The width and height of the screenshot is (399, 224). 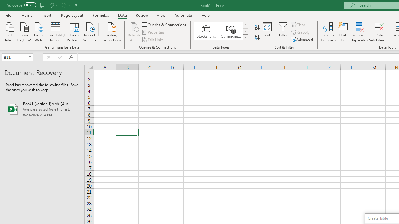 I want to click on AutoSave, so click(x=21, y=5).